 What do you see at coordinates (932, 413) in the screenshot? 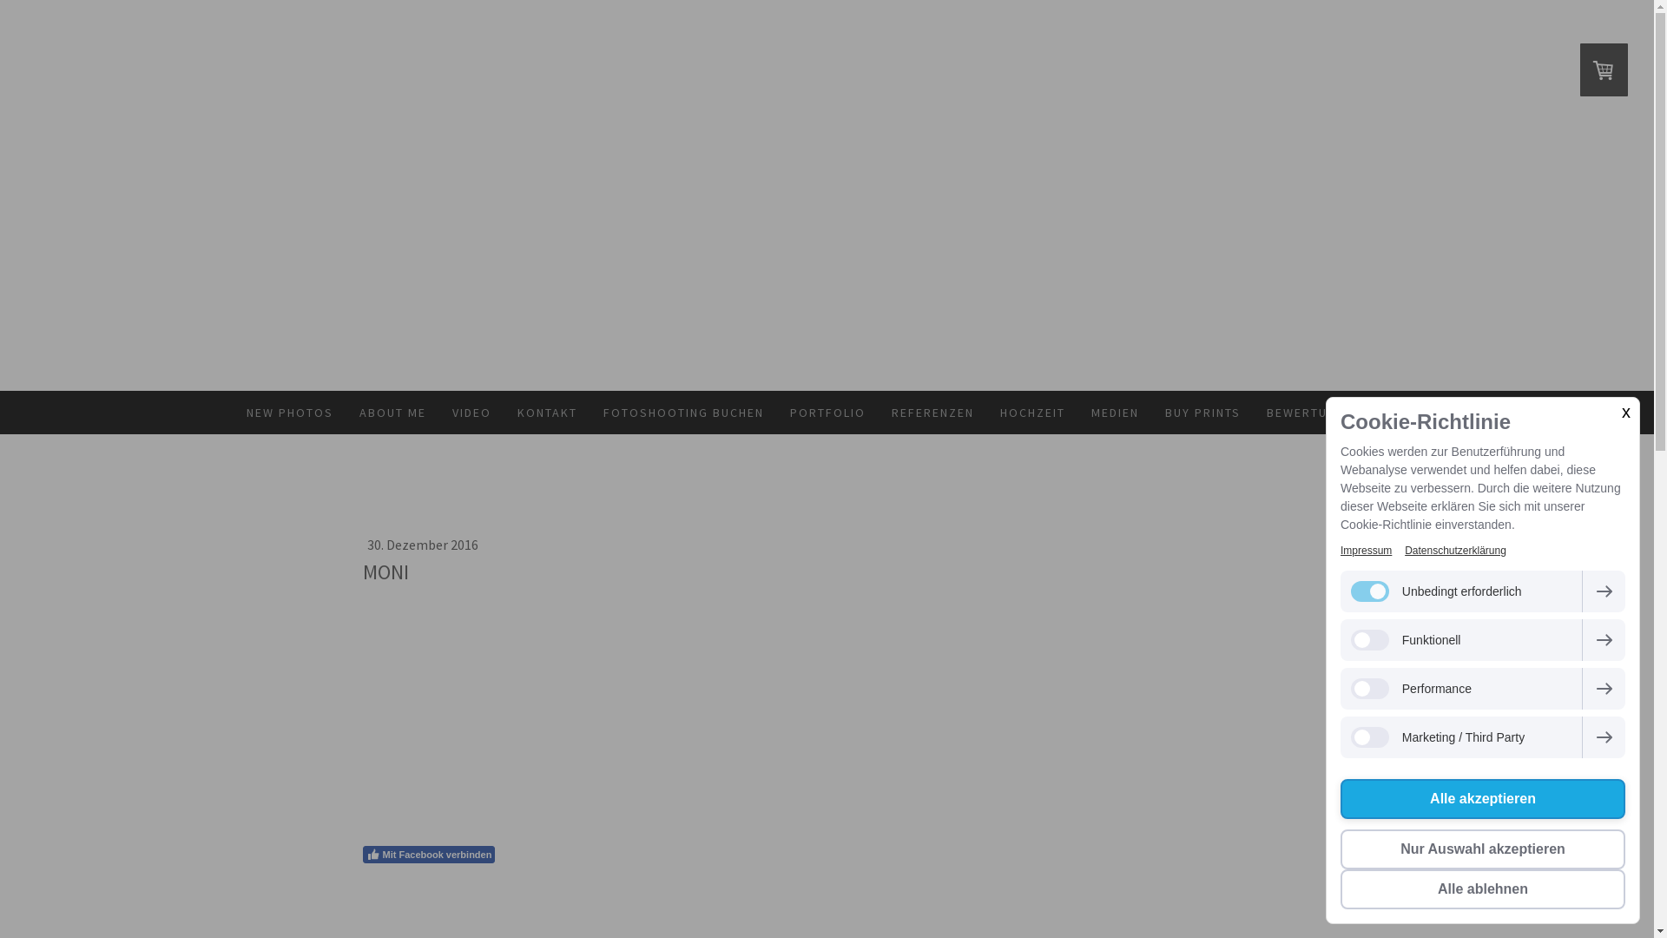
I see `REFERENZEN` at bounding box center [932, 413].